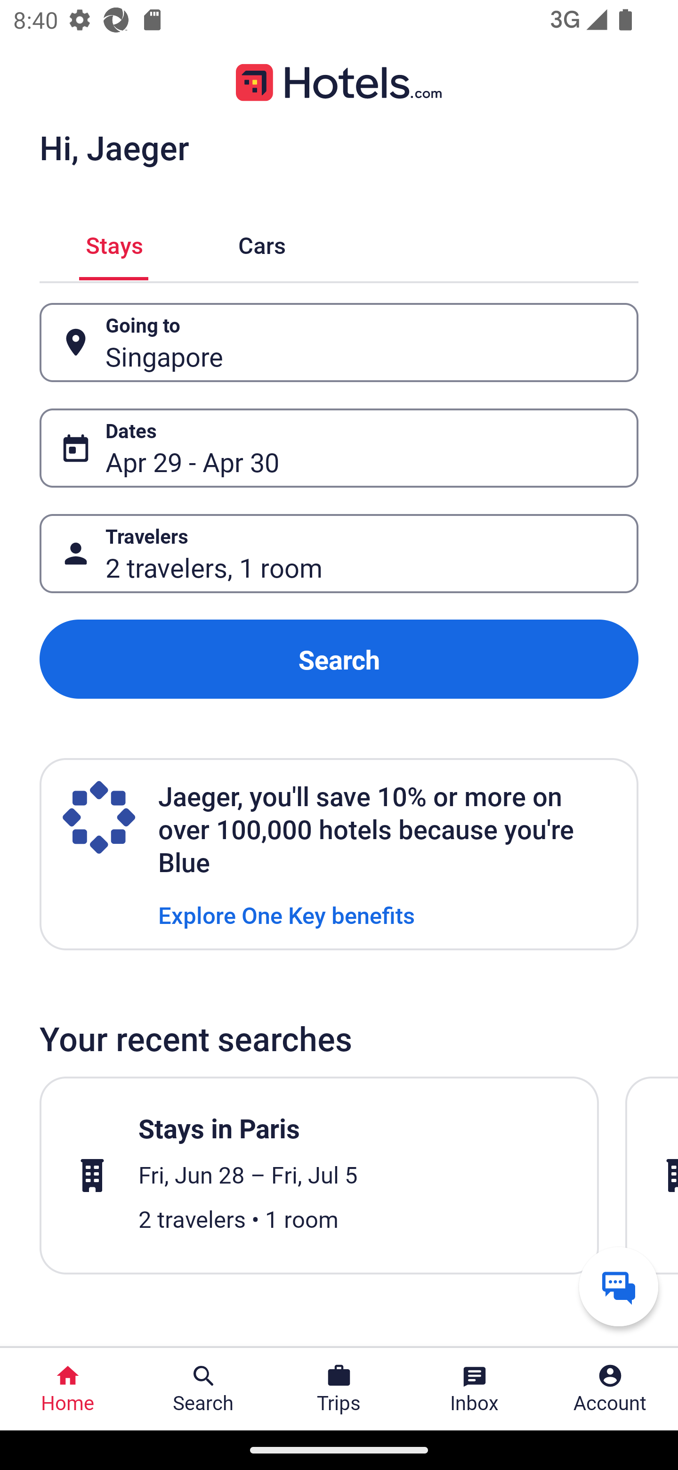  I want to click on Search, so click(339, 659).